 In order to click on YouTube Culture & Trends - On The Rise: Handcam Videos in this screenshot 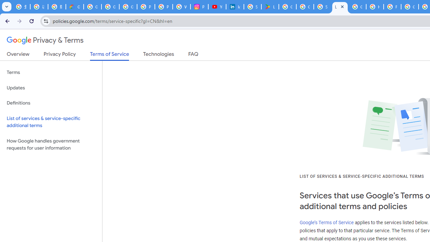, I will do `click(217, 7)`.